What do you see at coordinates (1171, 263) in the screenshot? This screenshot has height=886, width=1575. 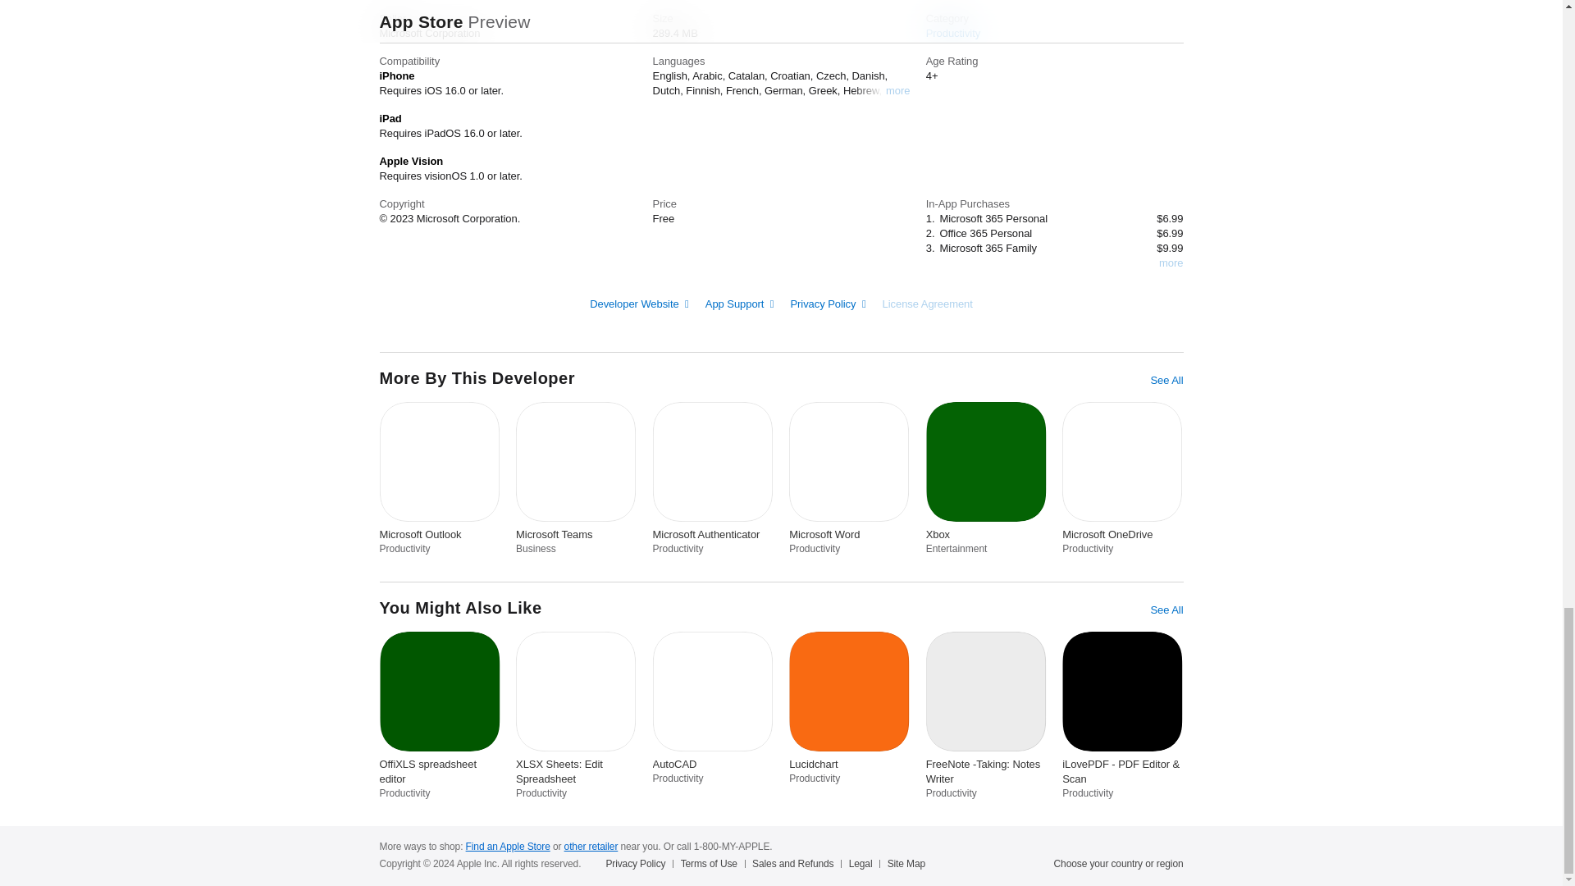 I see `more` at bounding box center [1171, 263].